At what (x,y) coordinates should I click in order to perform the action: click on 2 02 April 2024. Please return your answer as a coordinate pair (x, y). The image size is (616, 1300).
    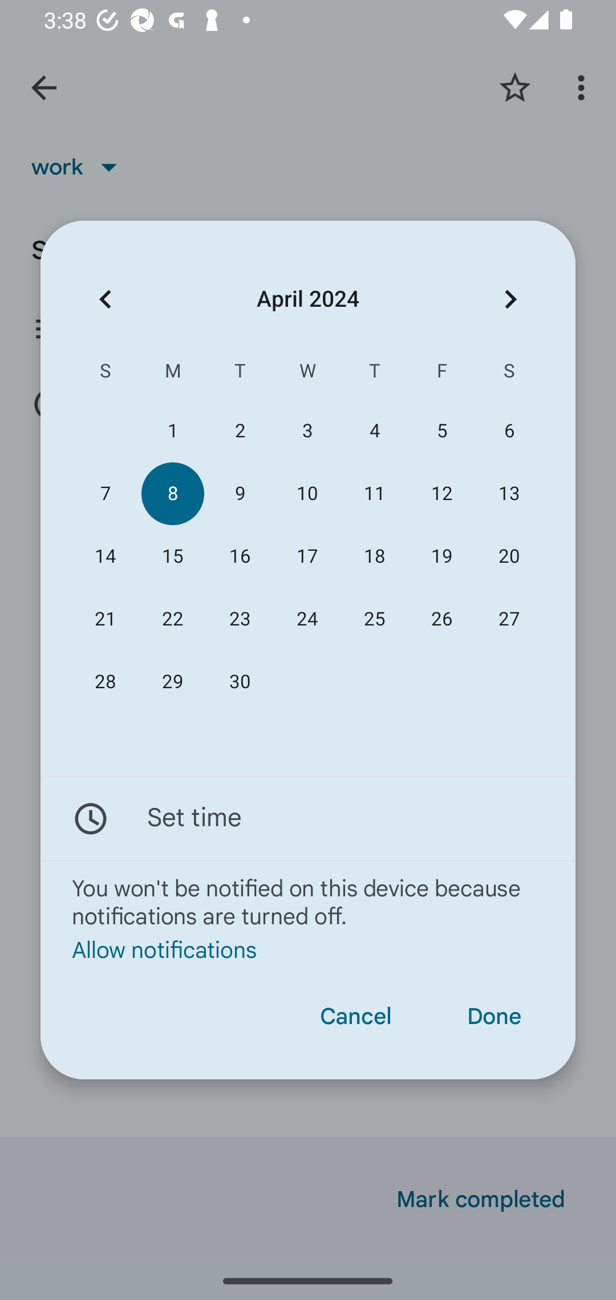
    Looking at the image, I should click on (240, 430).